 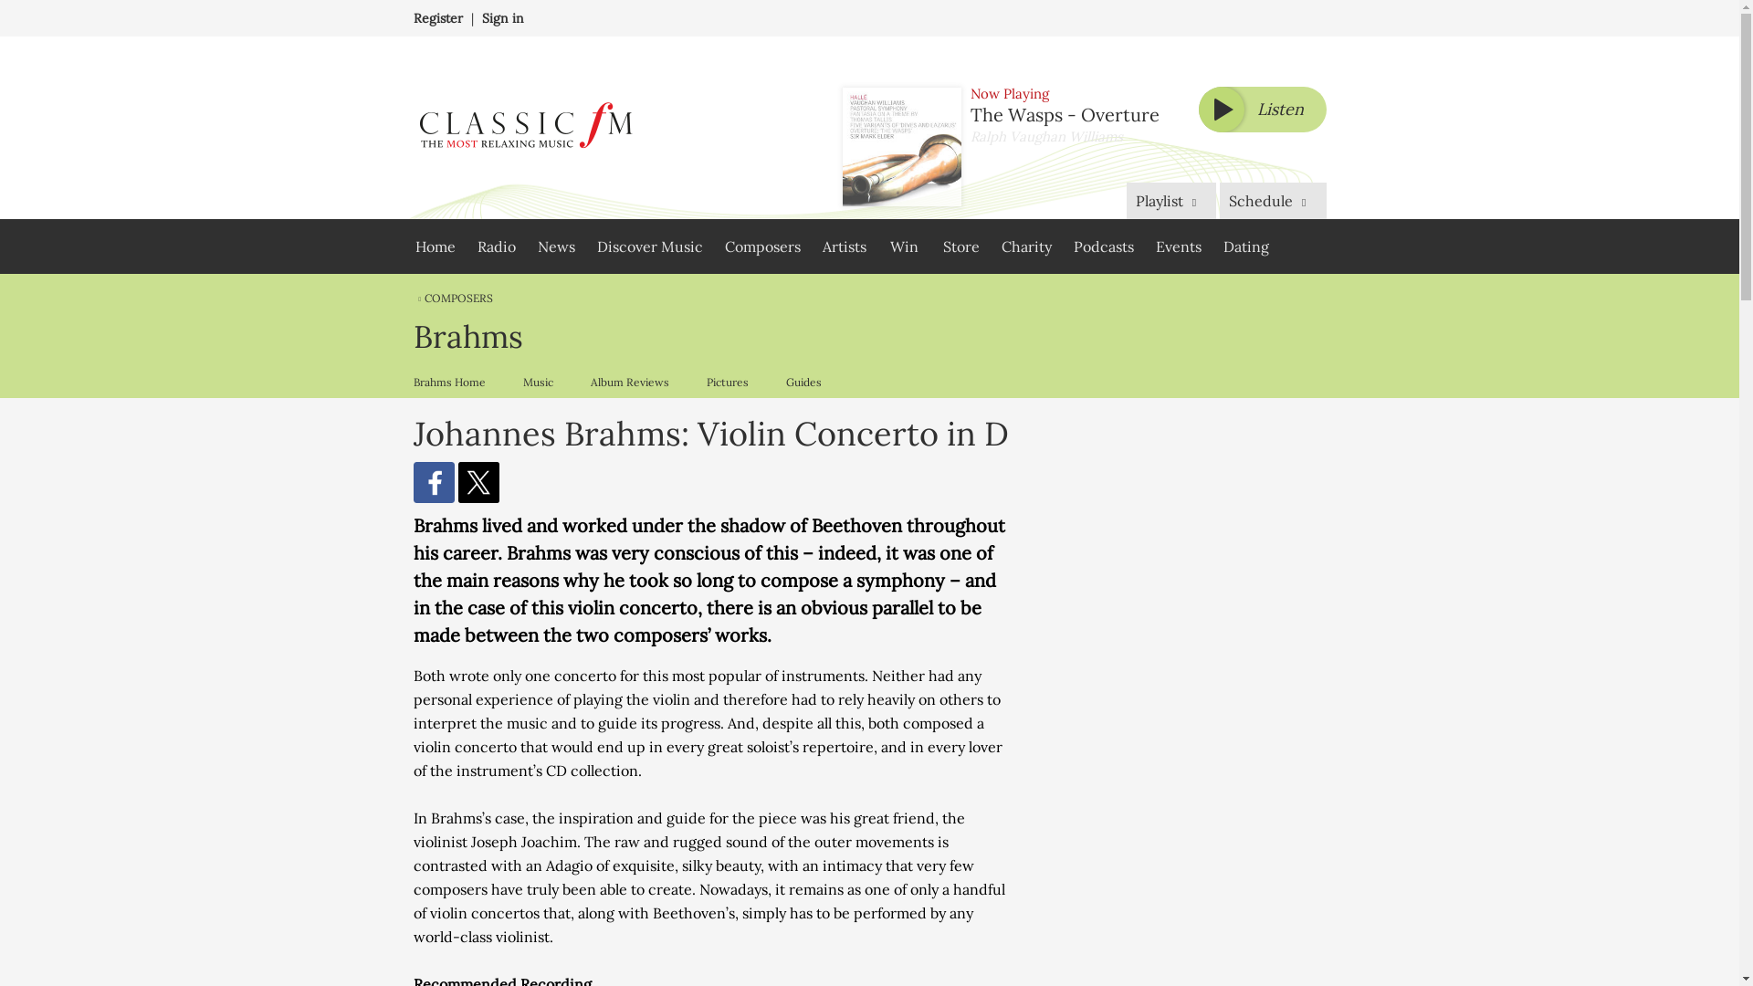 I want to click on Sign in, so click(x=503, y=18).